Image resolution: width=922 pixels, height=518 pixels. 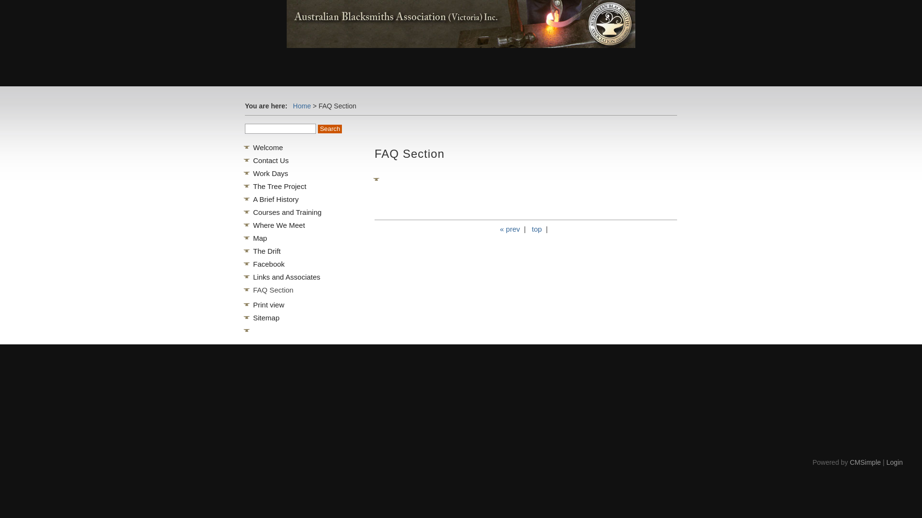 I want to click on Work Days, so click(x=271, y=174).